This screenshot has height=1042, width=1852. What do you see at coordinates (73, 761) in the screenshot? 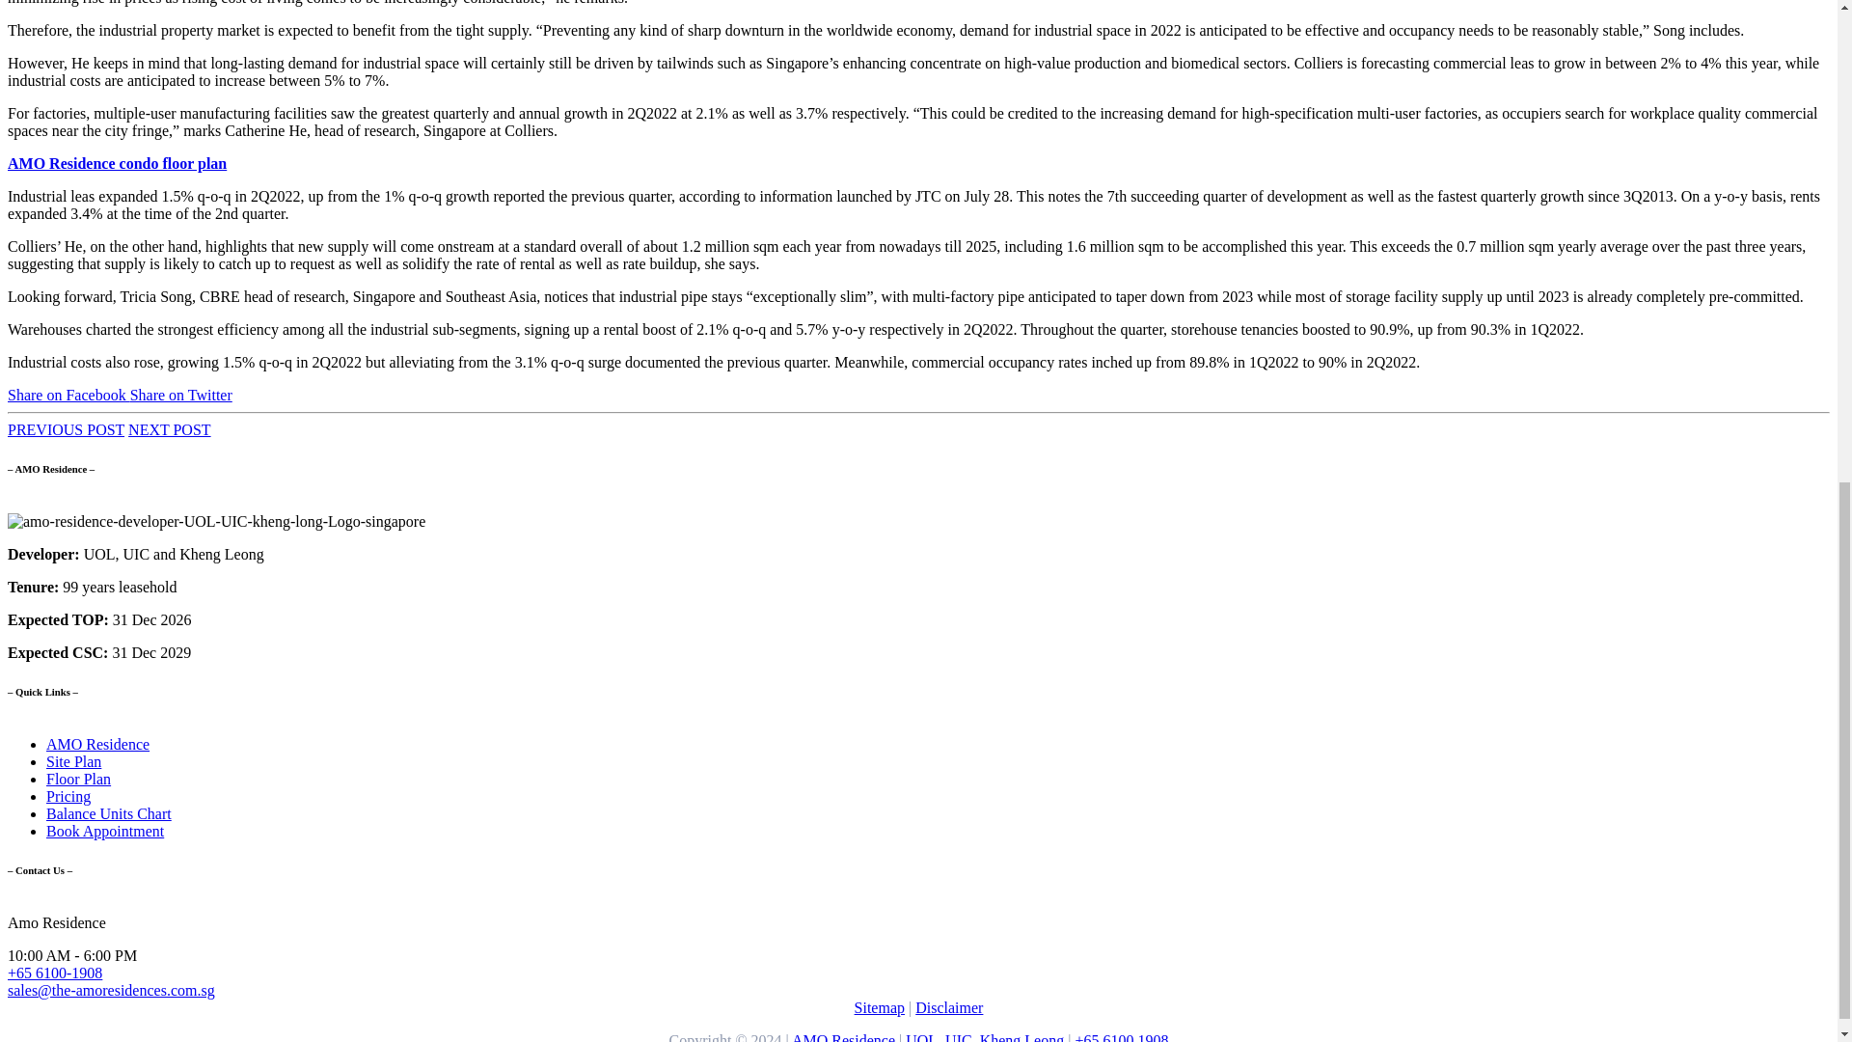
I see `Site Plan` at bounding box center [73, 761].